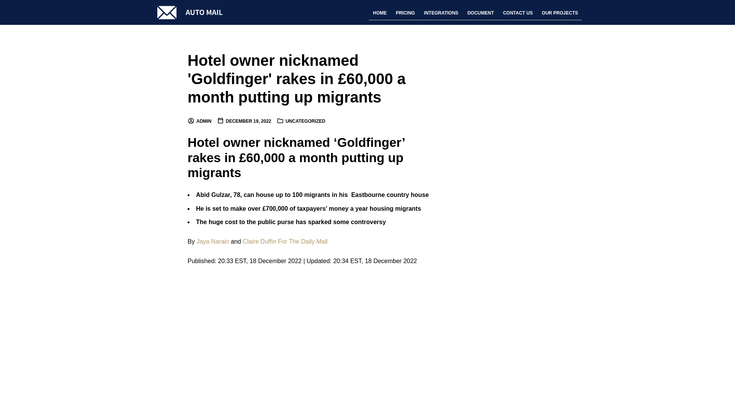 This screenshot has height=413, width=735. What do you see at coordinates (441, 13) in the screenshot?
I see `INTEGRATIONS` at bounding box center [441, 13].